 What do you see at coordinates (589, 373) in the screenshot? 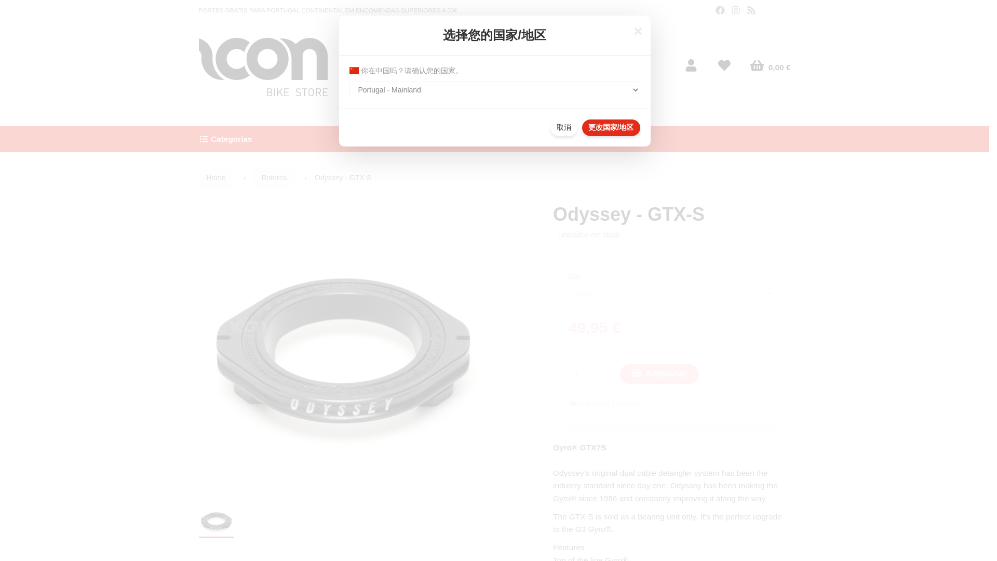
I see `1` at bounding box center [589, 373].